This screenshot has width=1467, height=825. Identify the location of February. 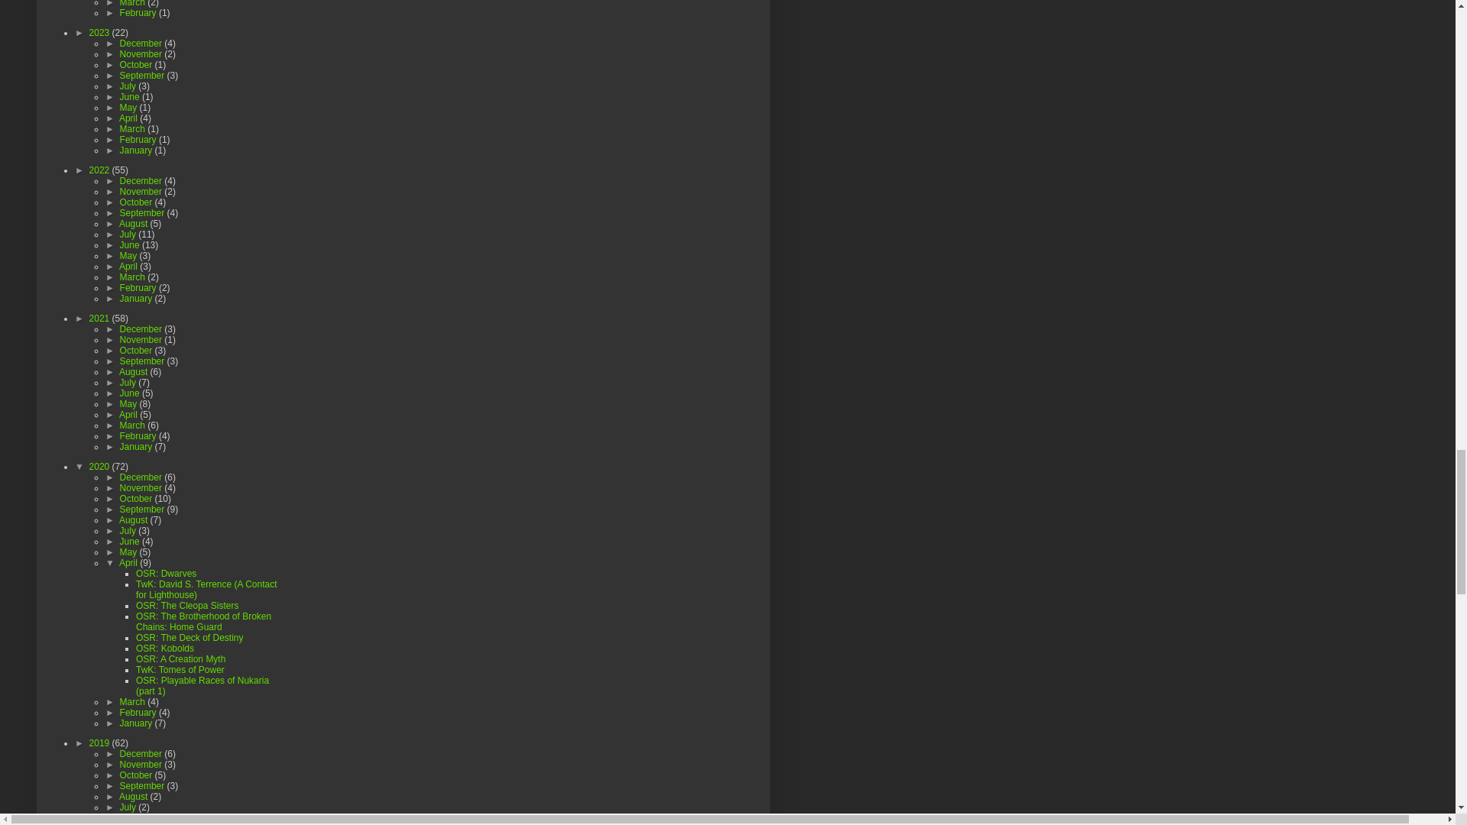
(139, 12).